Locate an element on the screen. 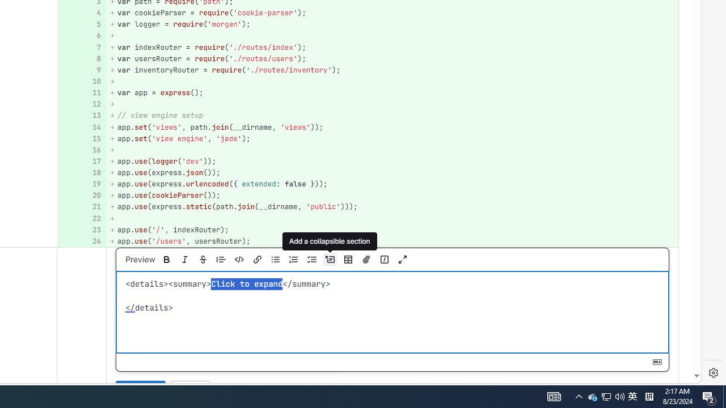 The image size is (726, 408). Add a comment to this line 14 is located at coordinates (82, 127).